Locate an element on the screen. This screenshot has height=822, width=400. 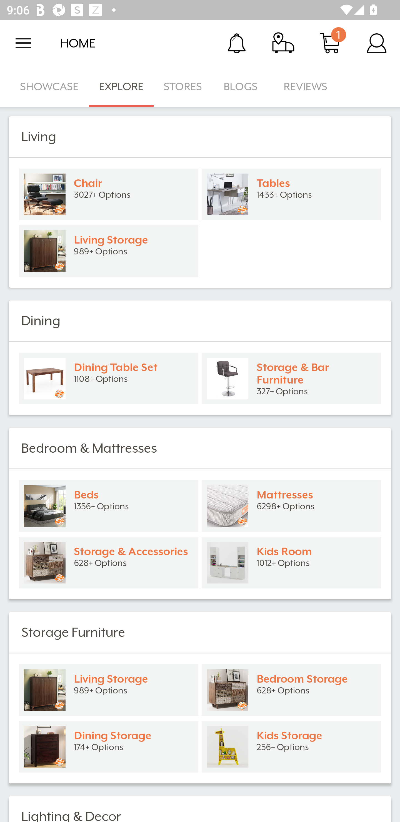
Notification is located at coordinates (237, 43).